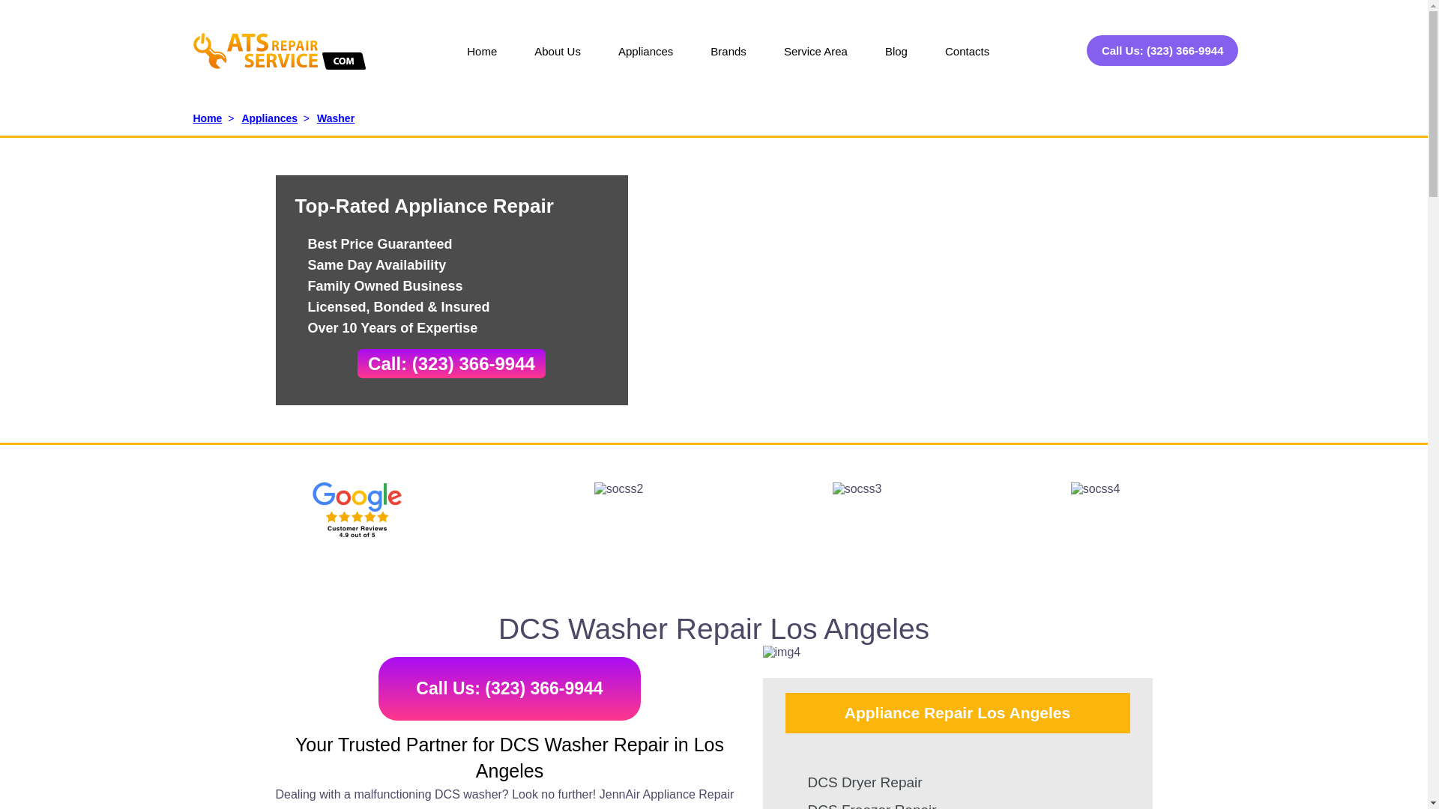 The height and width of the screenshot is (809, 1439). Describe the element at coordinates (481, 61) in the screenshot. I see `Home` at that location.